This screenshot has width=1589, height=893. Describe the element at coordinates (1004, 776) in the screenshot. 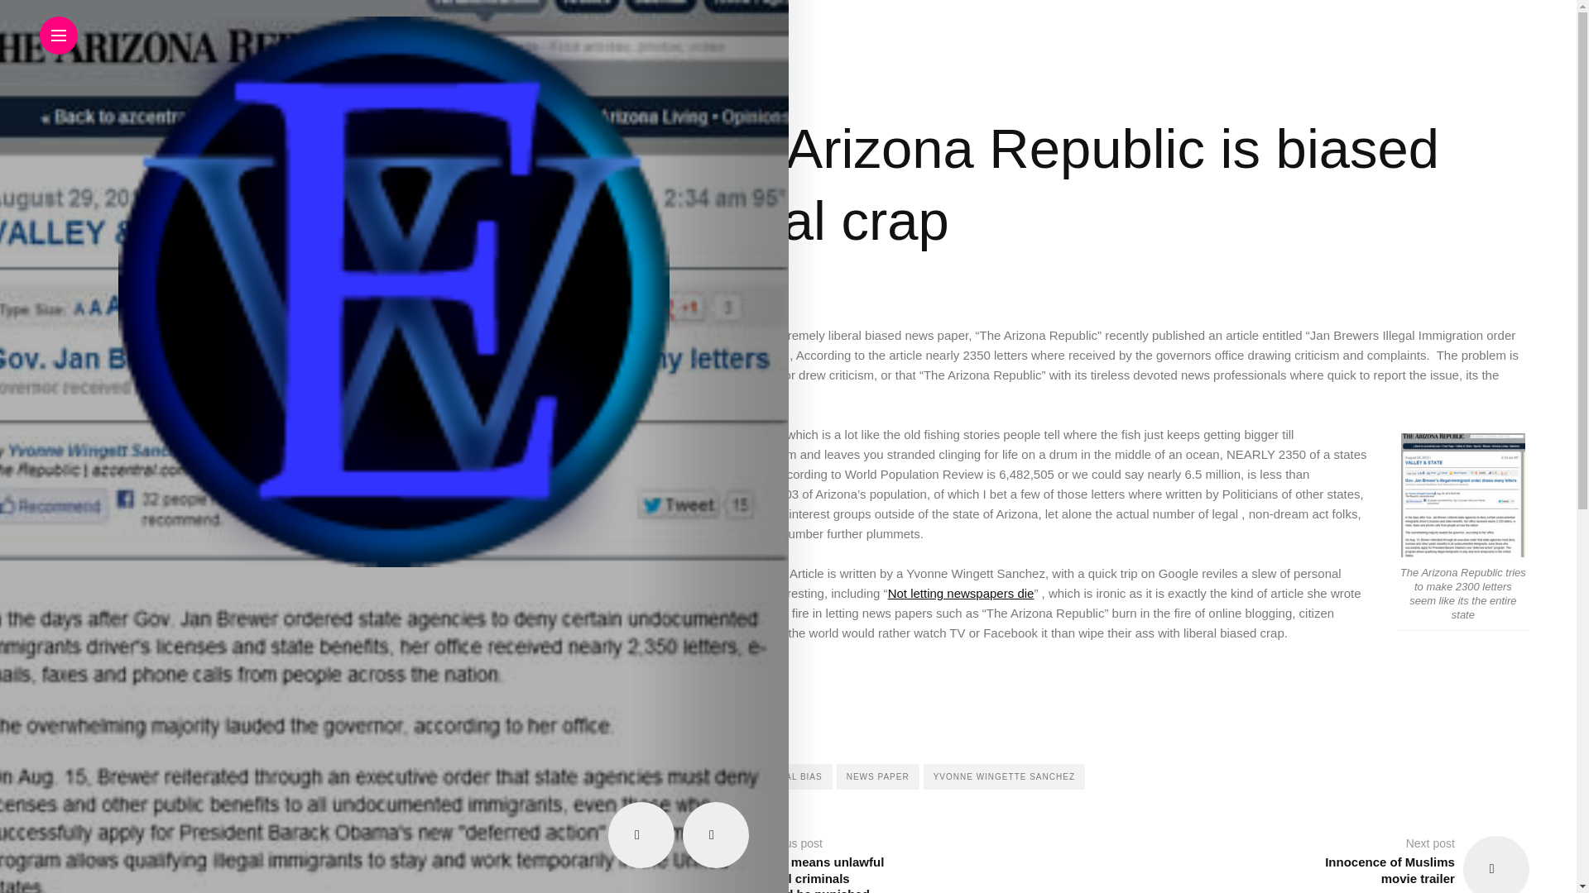

I see `YVONNE WINGETTE SANCHEZ` at that location.